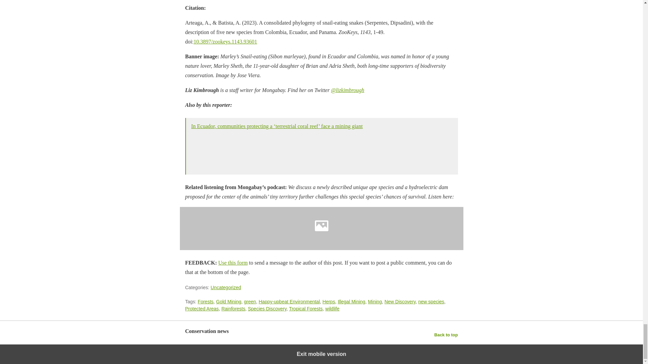 The image size is (648, 364). Describe the element at coordinates (332, 309) in the screenshot. I see `wildlife` at that location.